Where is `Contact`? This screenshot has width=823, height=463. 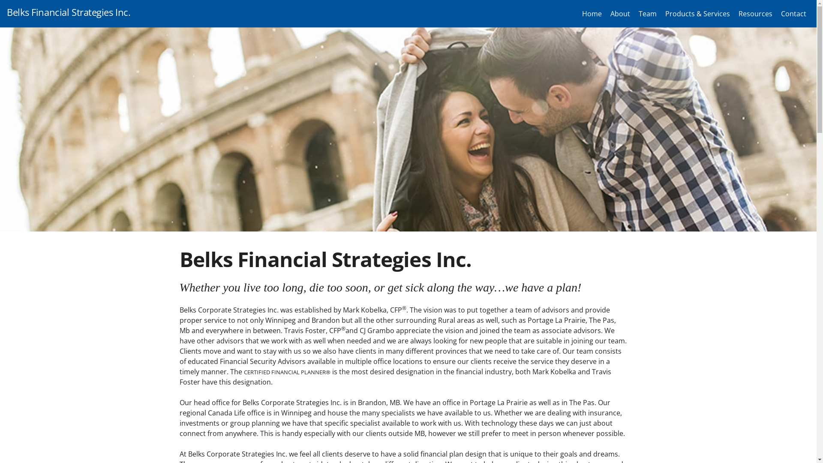
Contact is located at coordinates (794, 14).